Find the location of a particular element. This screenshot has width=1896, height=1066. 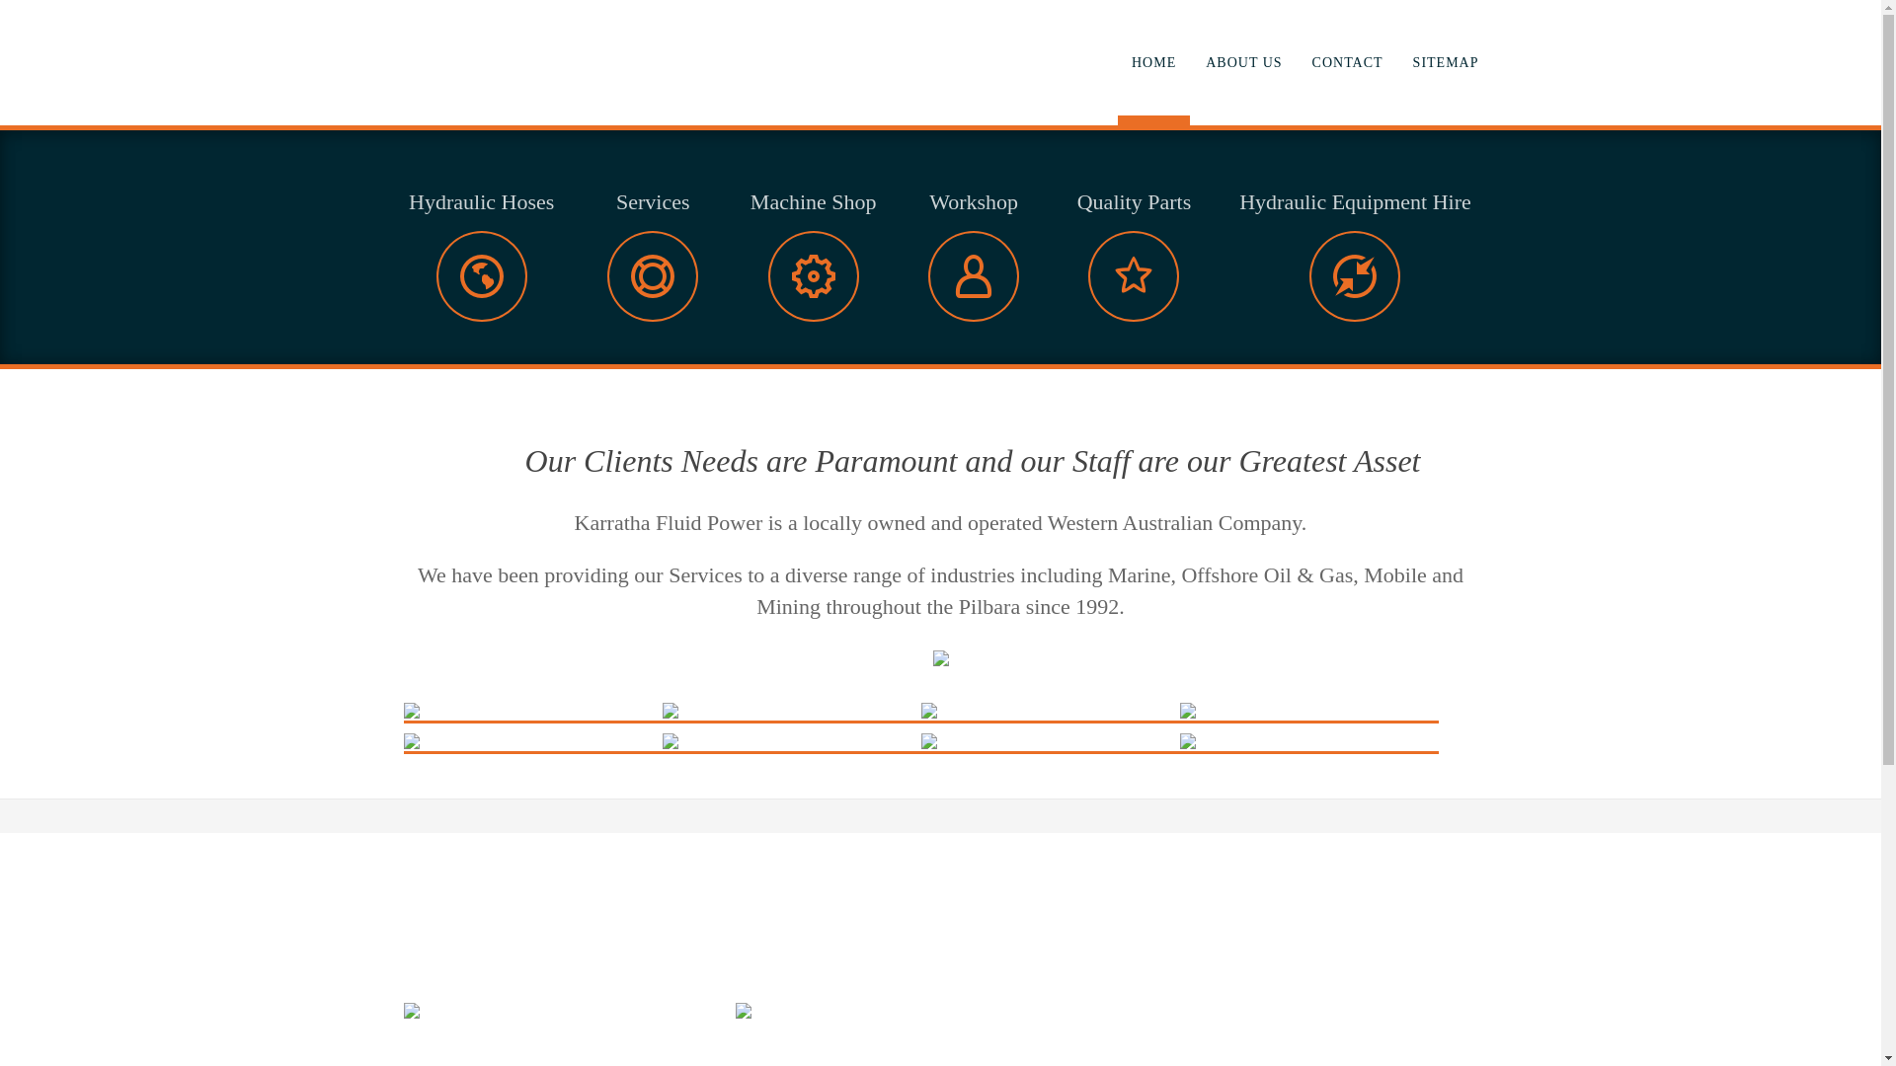

HOME is located at coordinates (1153, 63).